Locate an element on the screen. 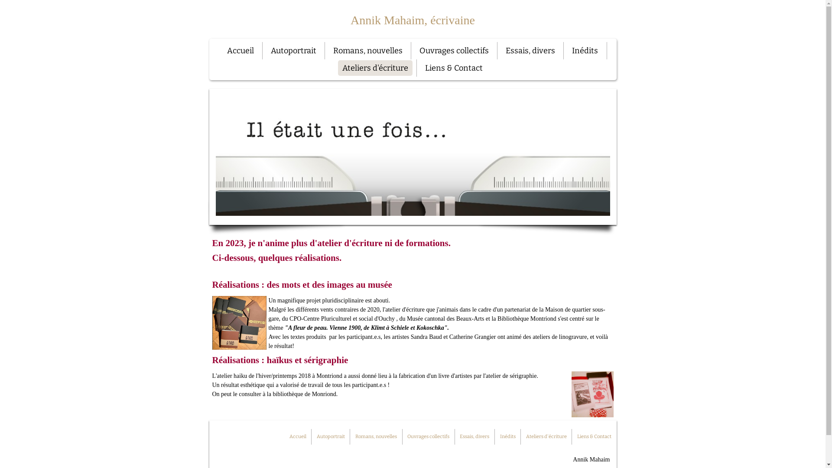  Ouvrages collectifs is located at coordinates (428, 437).